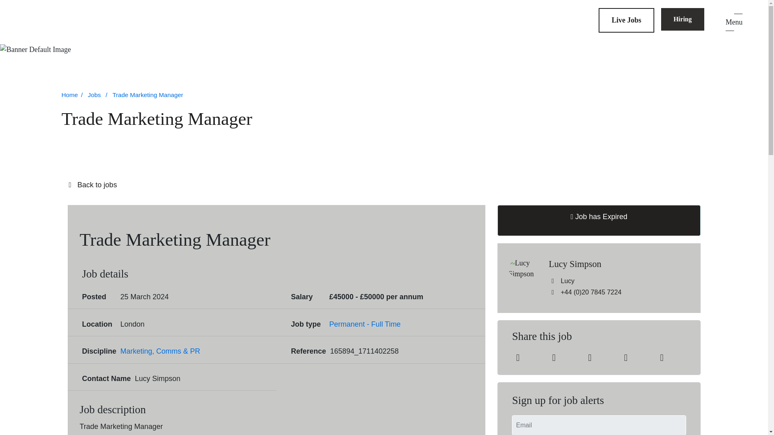 The height and width of the screenshot is (435, 774). I want to click on Home, so click(73, 95).